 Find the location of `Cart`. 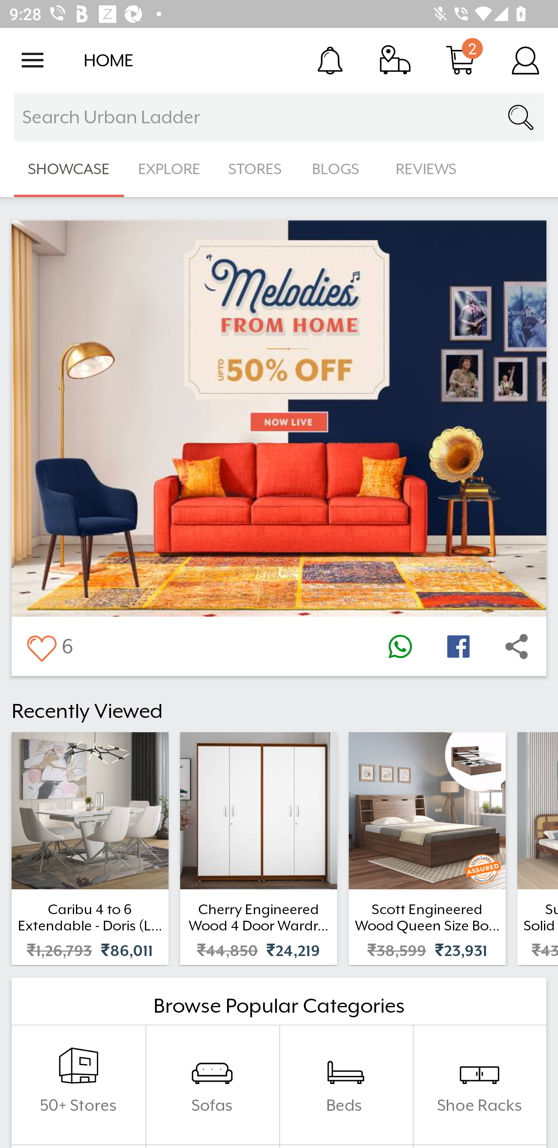

Cart is located at coordinates (460, 60).